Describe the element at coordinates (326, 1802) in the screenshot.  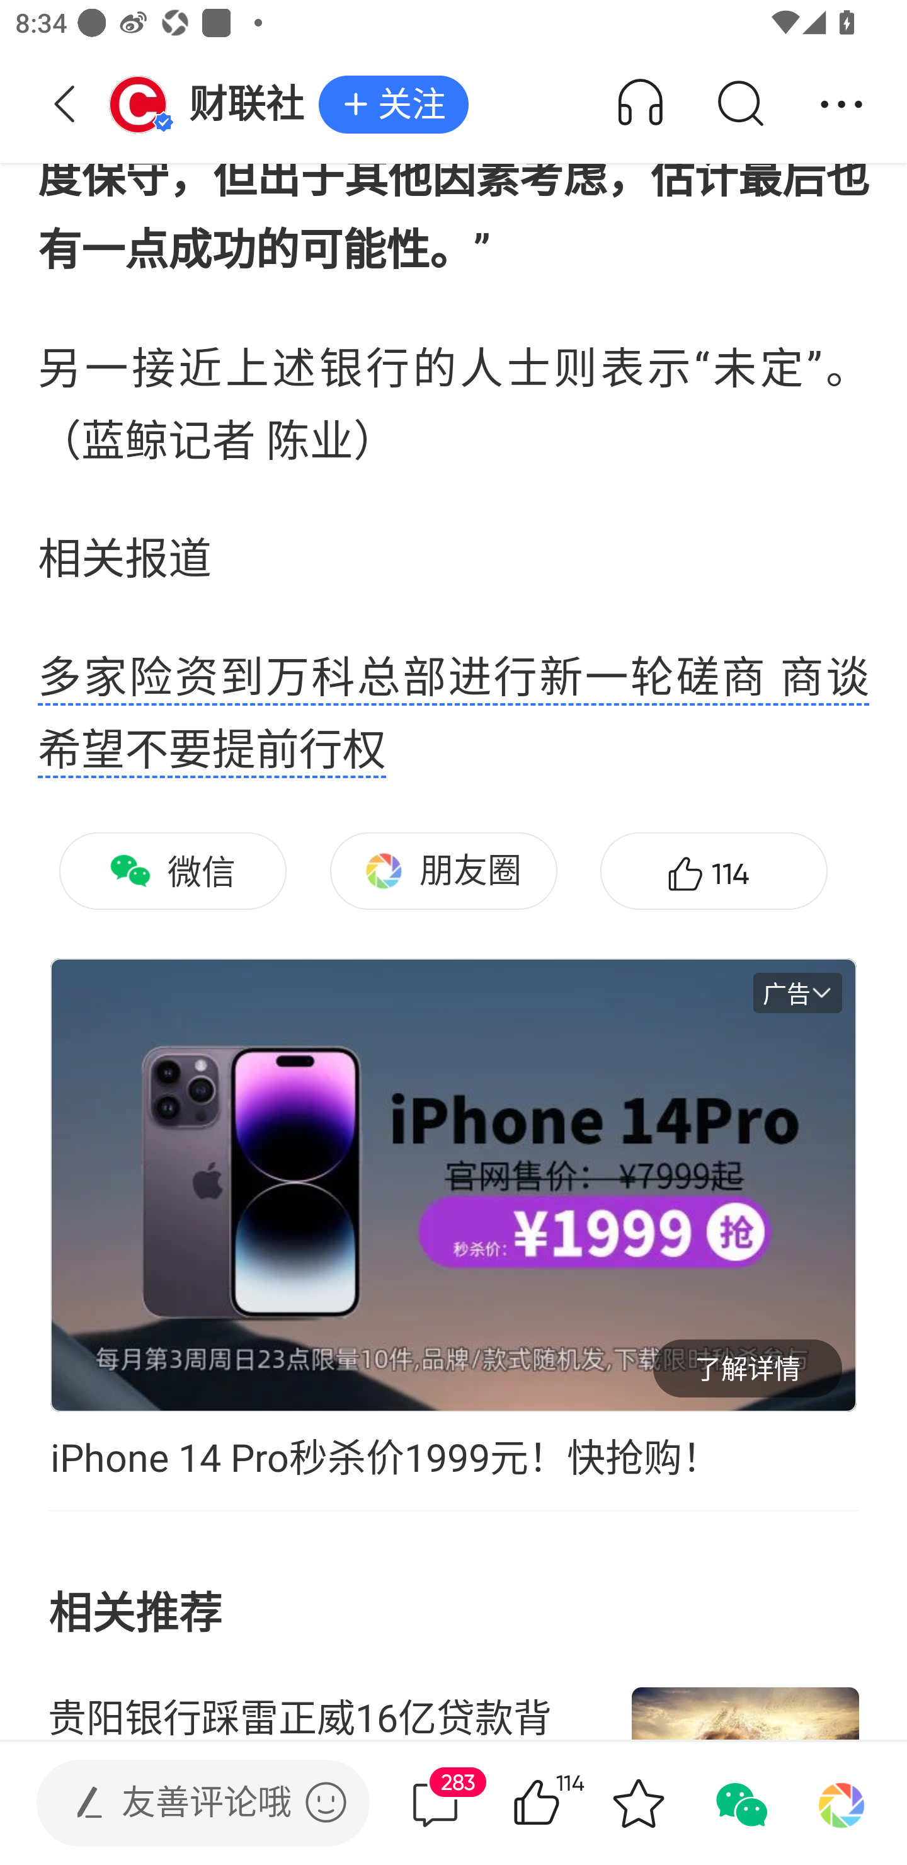
I see `` at that location.